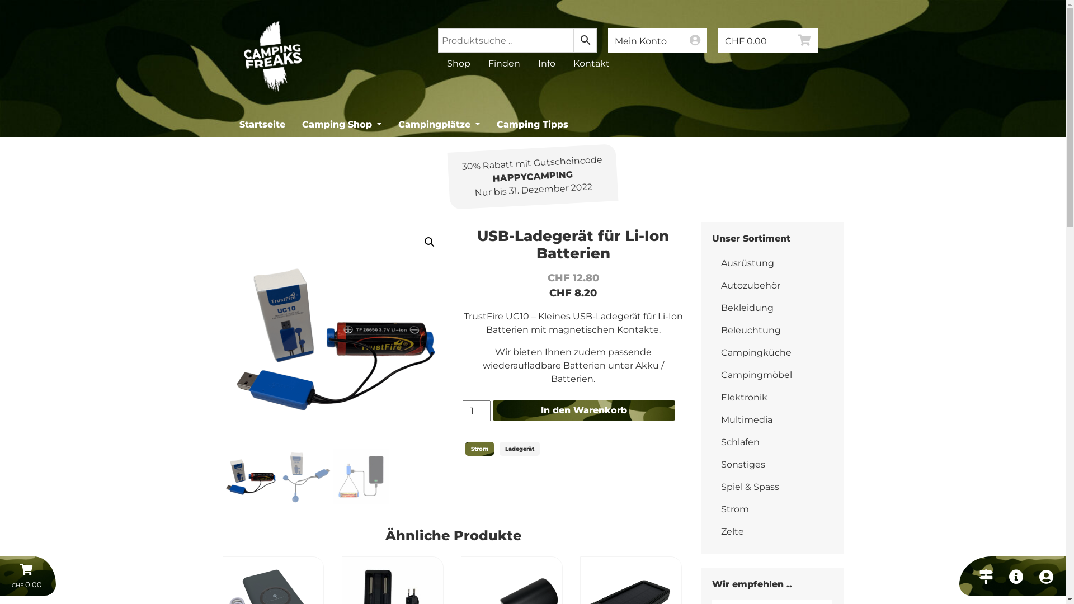 This screenshot has width=1074, height=604. I want to click on Bekleidung, so click(772, 308).